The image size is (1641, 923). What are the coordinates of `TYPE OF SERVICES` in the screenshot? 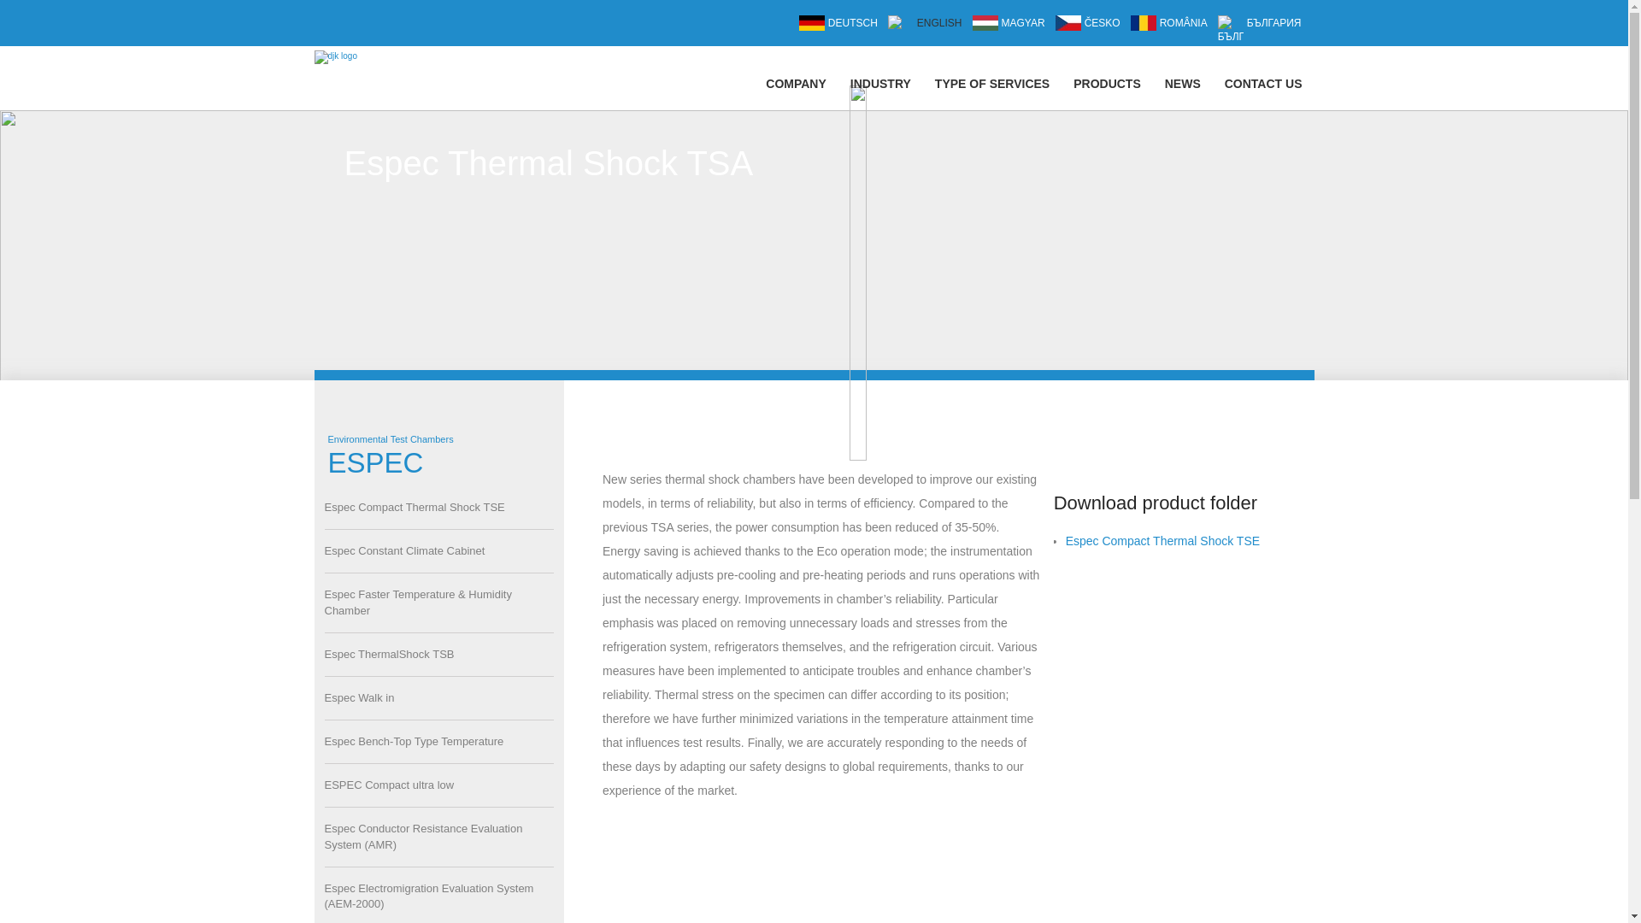 It's located at (991, 84).